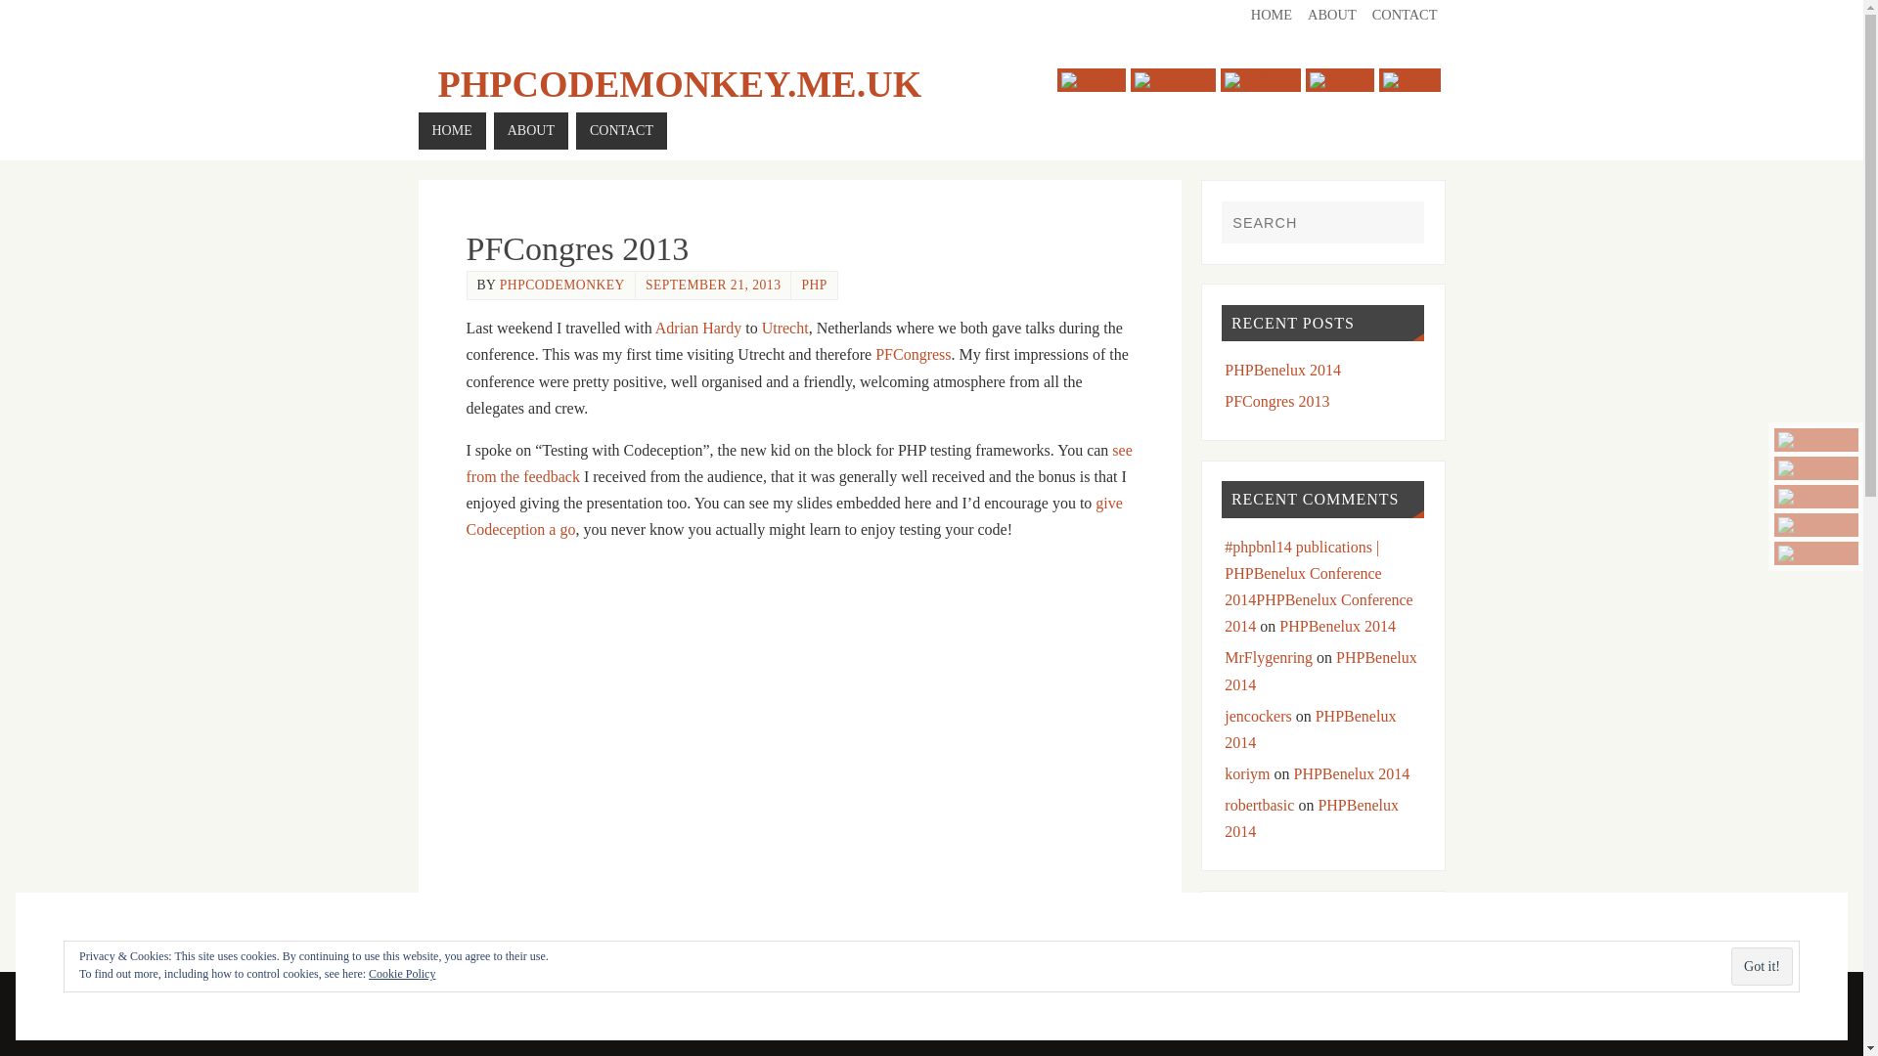  What do you see at coordinates (1091, 80) in the screenshot?
I see `Twitter` at bounding box center [1091, 80].